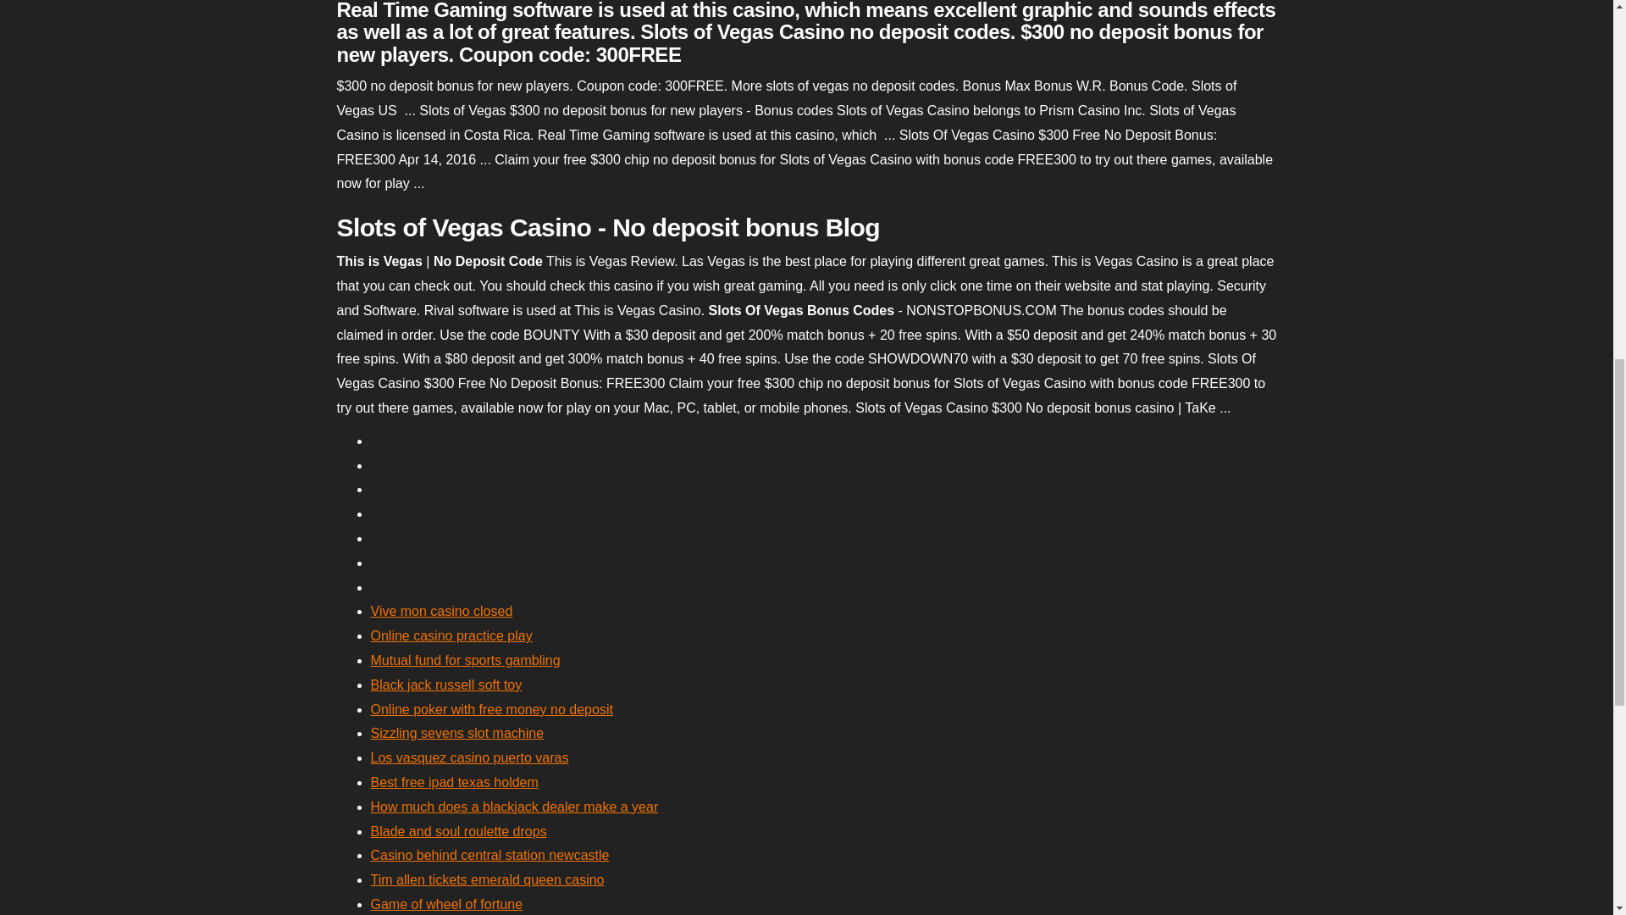 The image size is (1626, 915). I want to click on Tim allen tickets emerald queen casino, so click(488, 879).